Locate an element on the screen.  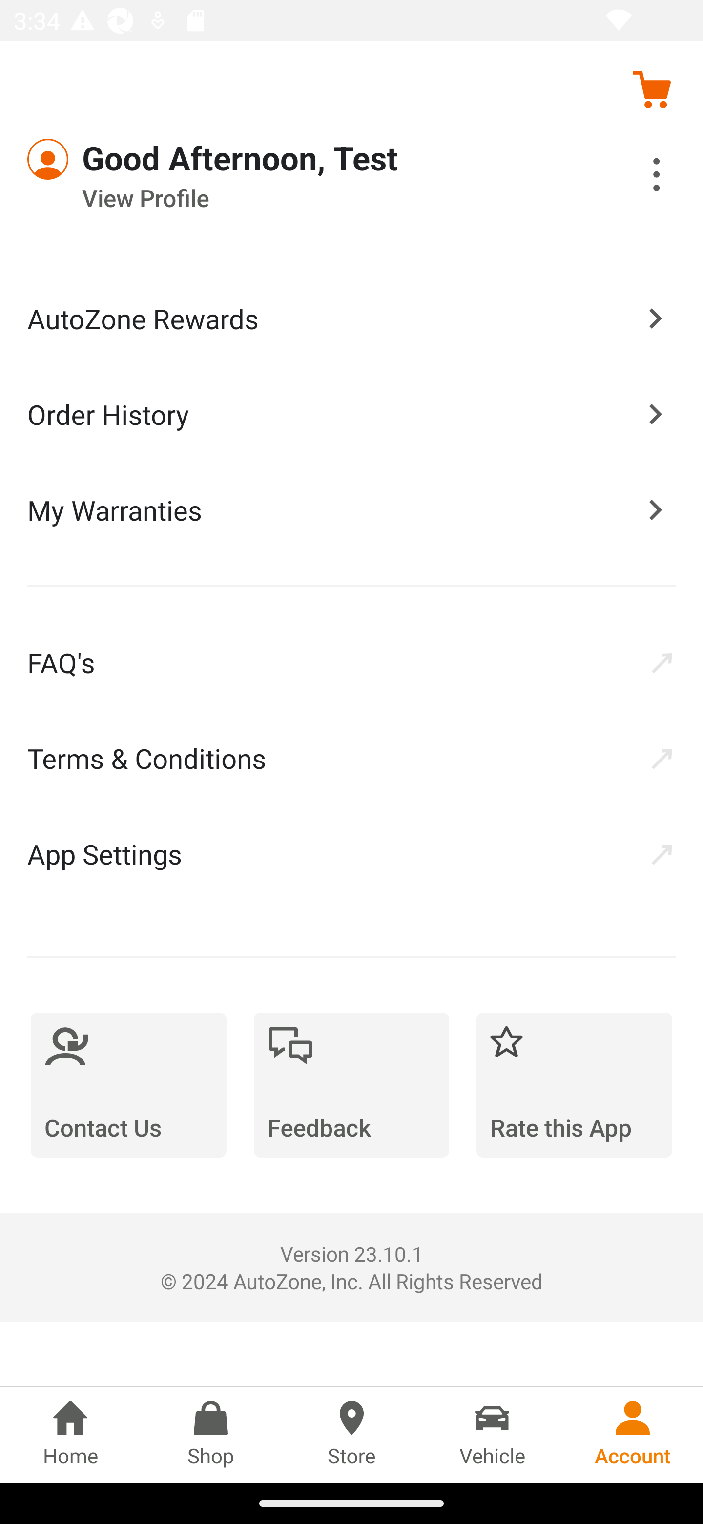
Home is located at coordinates (70, 1435).